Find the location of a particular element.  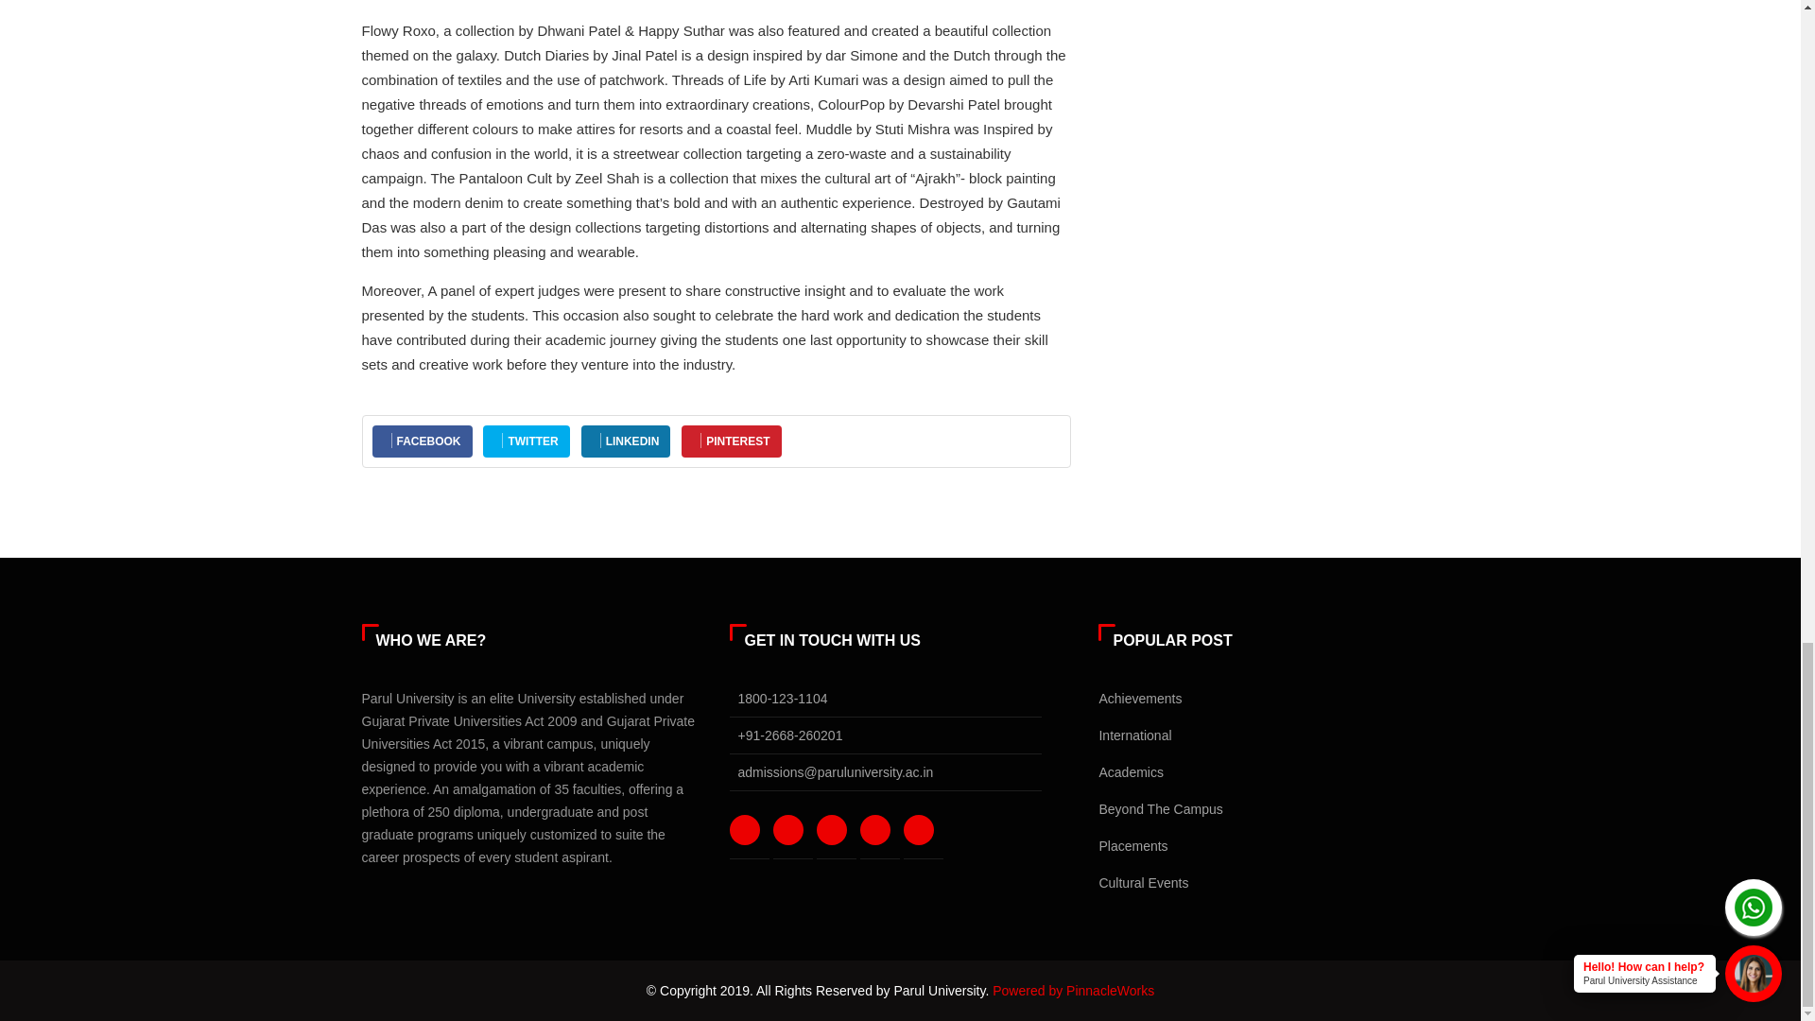

Facebook is located at coordinates (749, 830).